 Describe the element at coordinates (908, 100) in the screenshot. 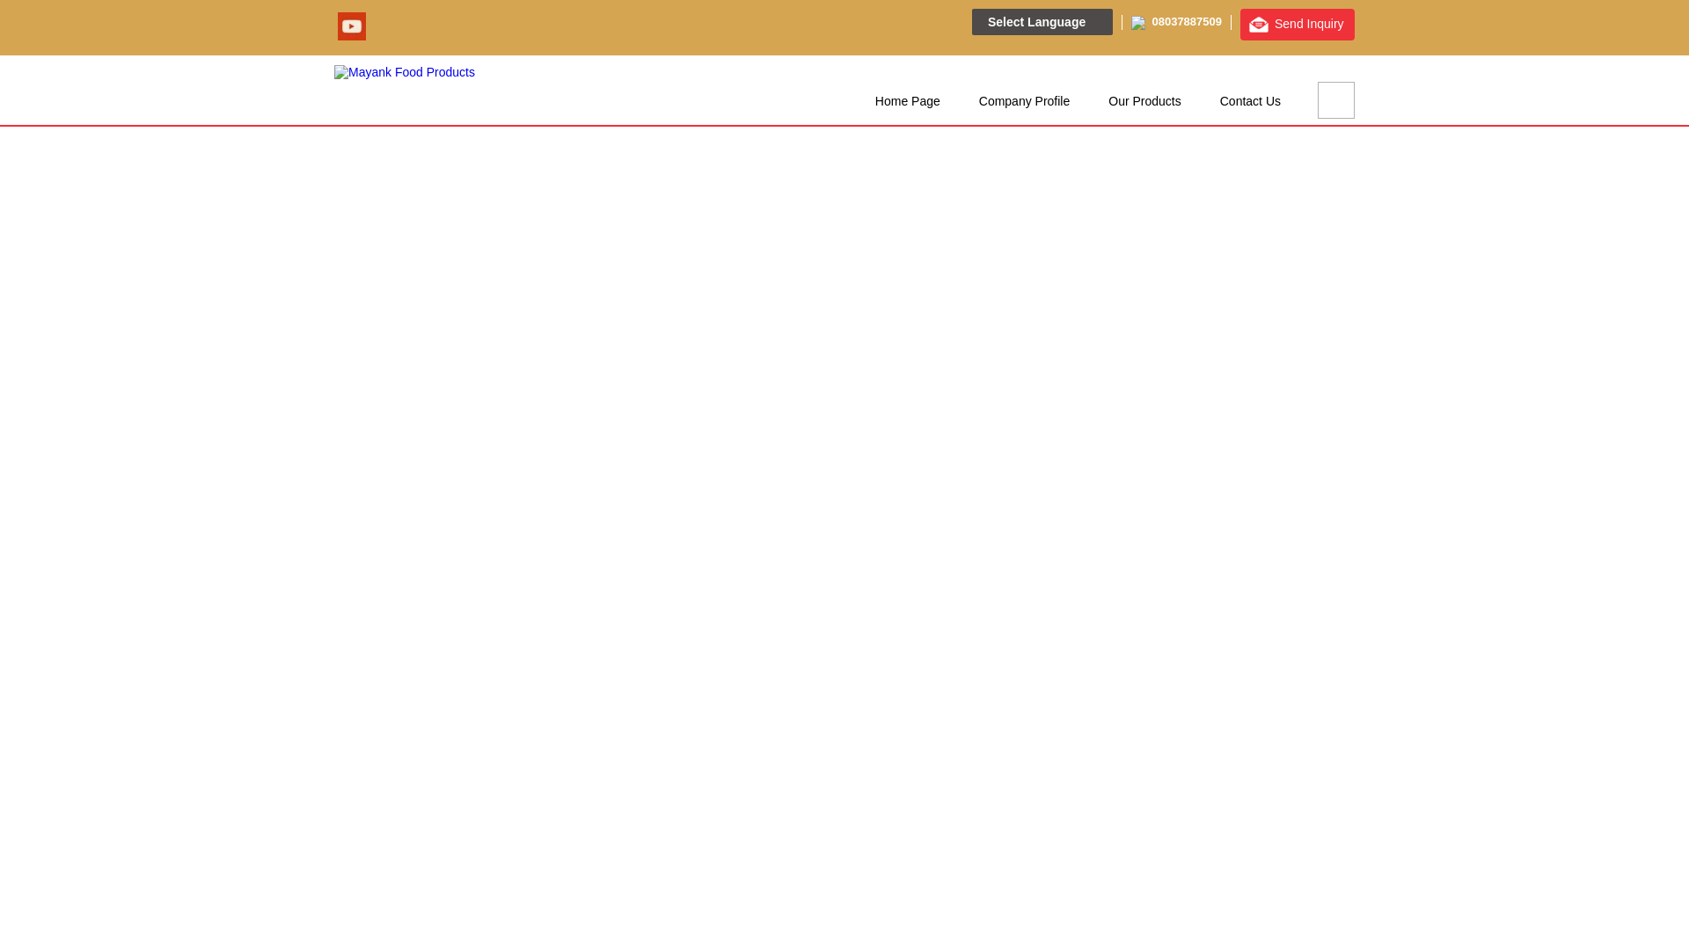

I see `Home Page` at that location.